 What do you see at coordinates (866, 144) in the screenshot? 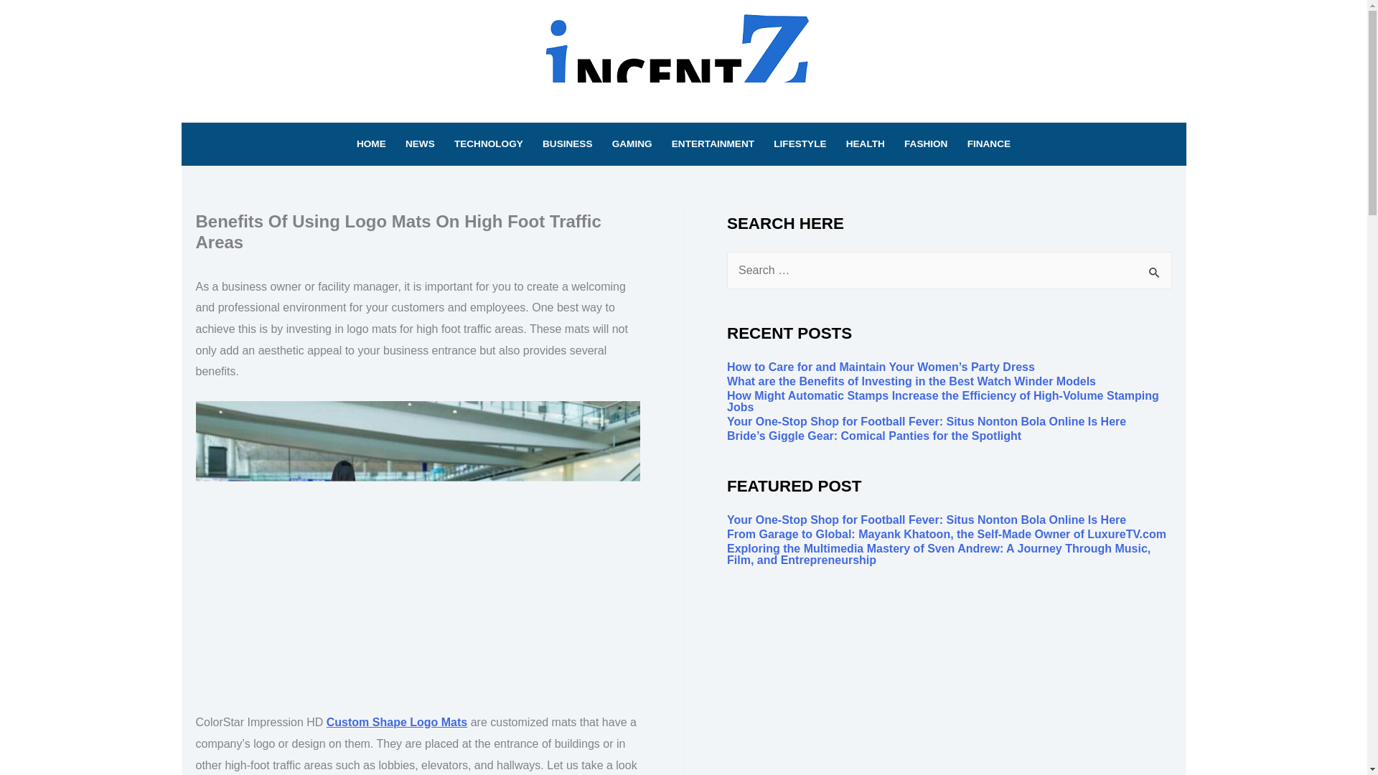
I see `HEALTH` at bounding box center [866, 144].